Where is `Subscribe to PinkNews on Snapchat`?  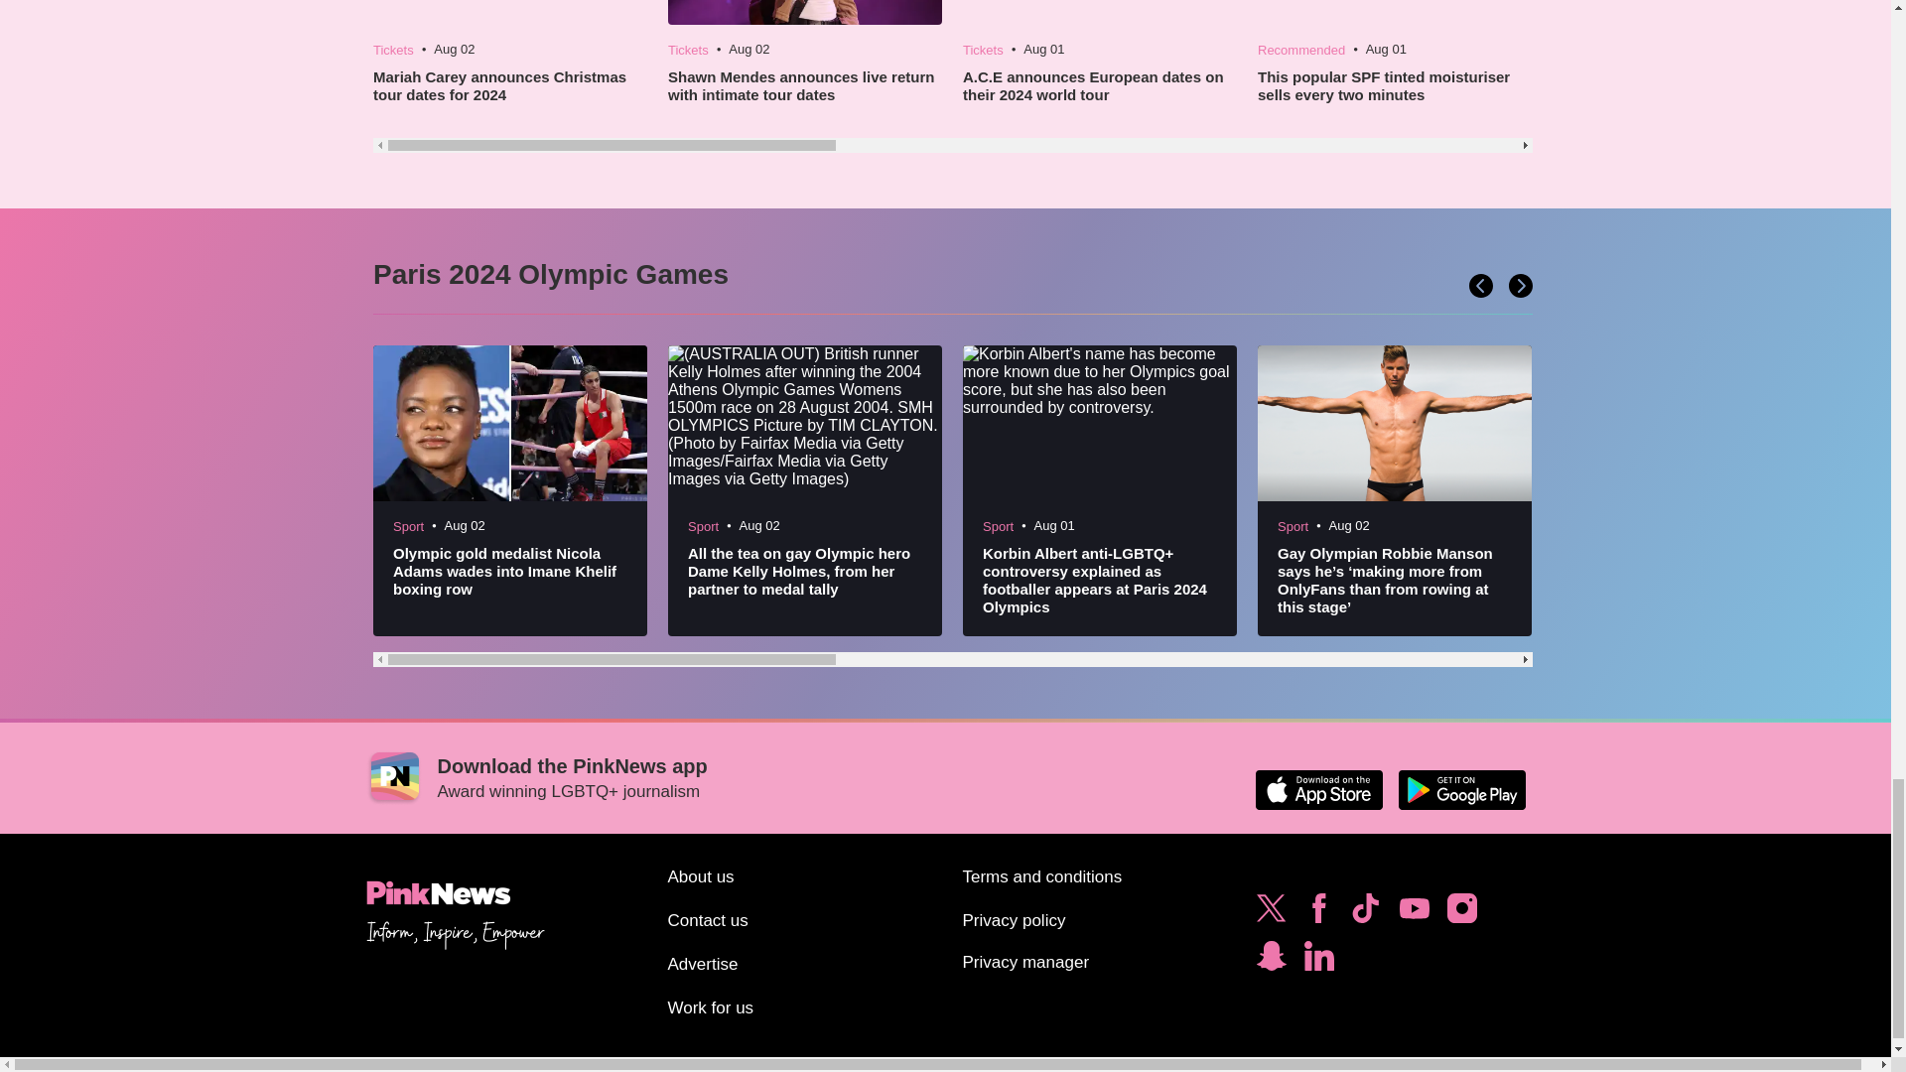
Subscribe to PinkNews on Snapchat is located at coordinates (1271, 961).